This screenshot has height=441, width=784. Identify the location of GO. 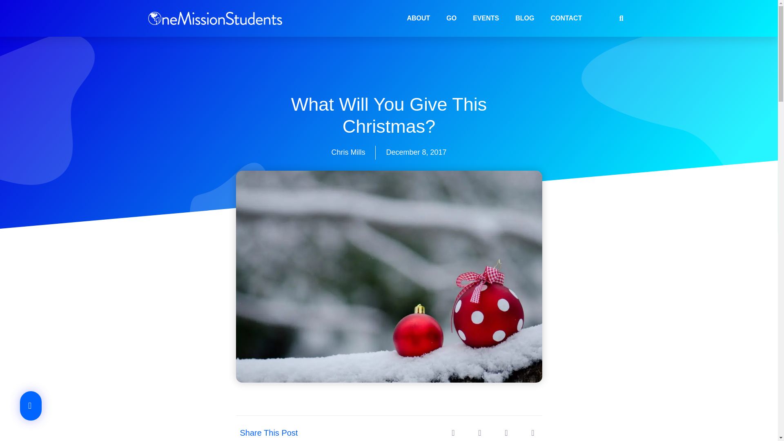
(452, 18).